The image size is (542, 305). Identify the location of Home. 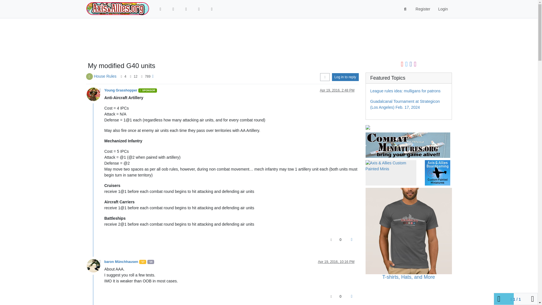
(160, 9).